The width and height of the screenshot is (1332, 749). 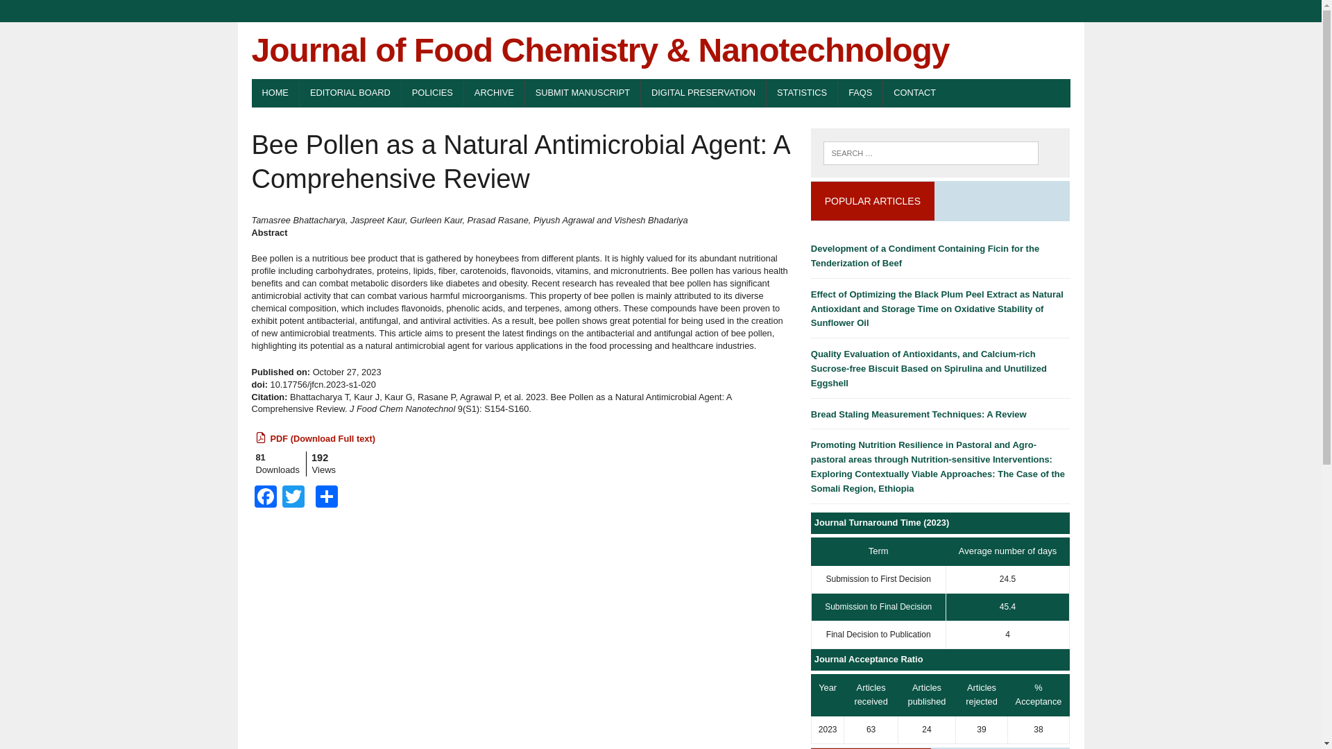 What do you see at coordinates (350, 93) in the screenshot?
I see `EDITORIAL BOARD` at bounding box center [350, 93].